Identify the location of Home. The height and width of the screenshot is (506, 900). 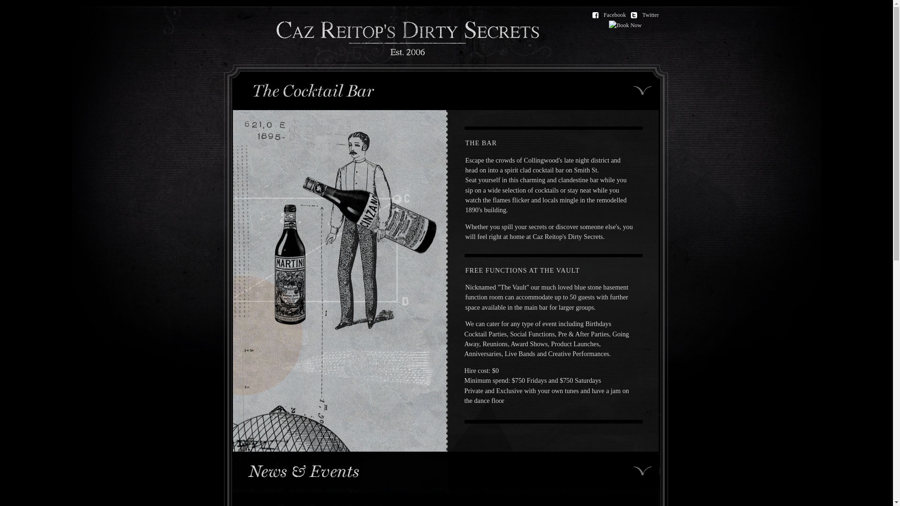
(408, 53).